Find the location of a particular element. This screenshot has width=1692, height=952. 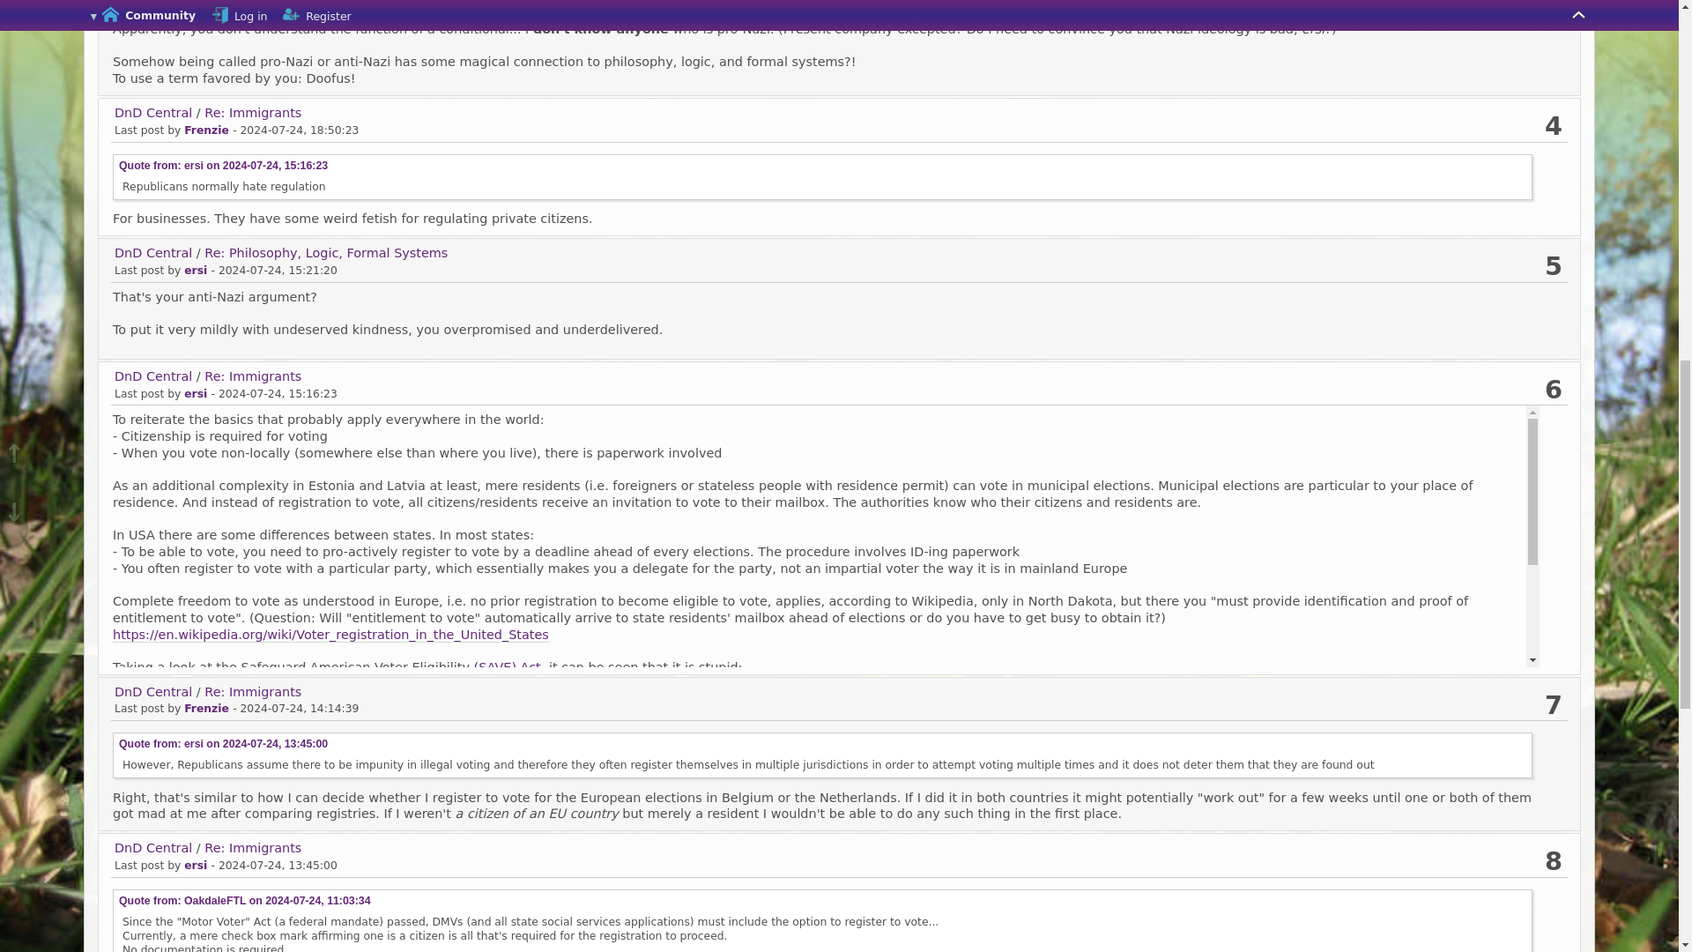

Re: Immigrants is located at coordinates (252, 113).